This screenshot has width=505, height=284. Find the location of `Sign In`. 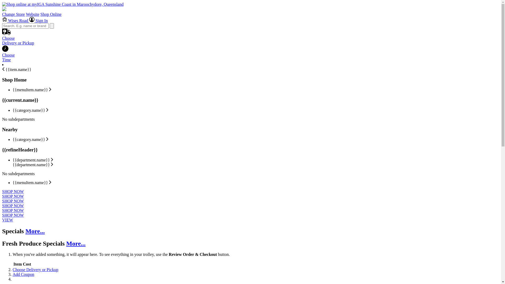

Sign In is located at coordinates (38, 21).